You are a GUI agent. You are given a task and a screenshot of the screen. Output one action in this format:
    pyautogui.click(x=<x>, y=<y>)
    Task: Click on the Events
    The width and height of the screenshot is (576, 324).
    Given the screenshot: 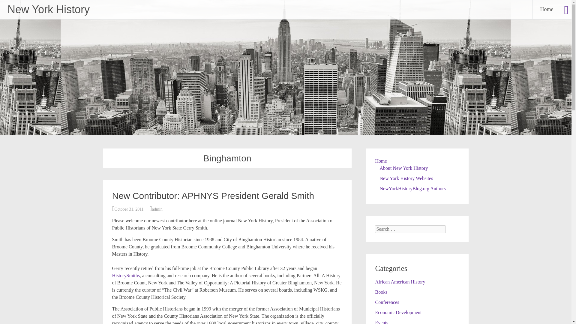 What is the action you would take?
    pyautogui.click(x=382, y=322)
    